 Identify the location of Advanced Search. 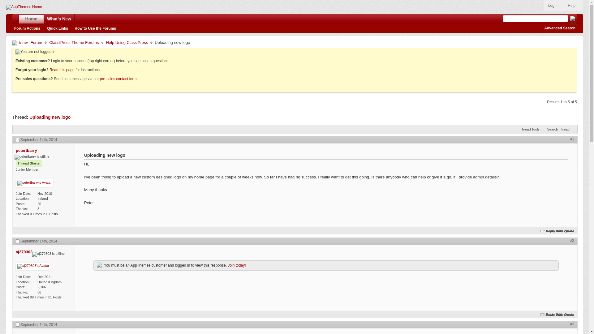
(560, 28).